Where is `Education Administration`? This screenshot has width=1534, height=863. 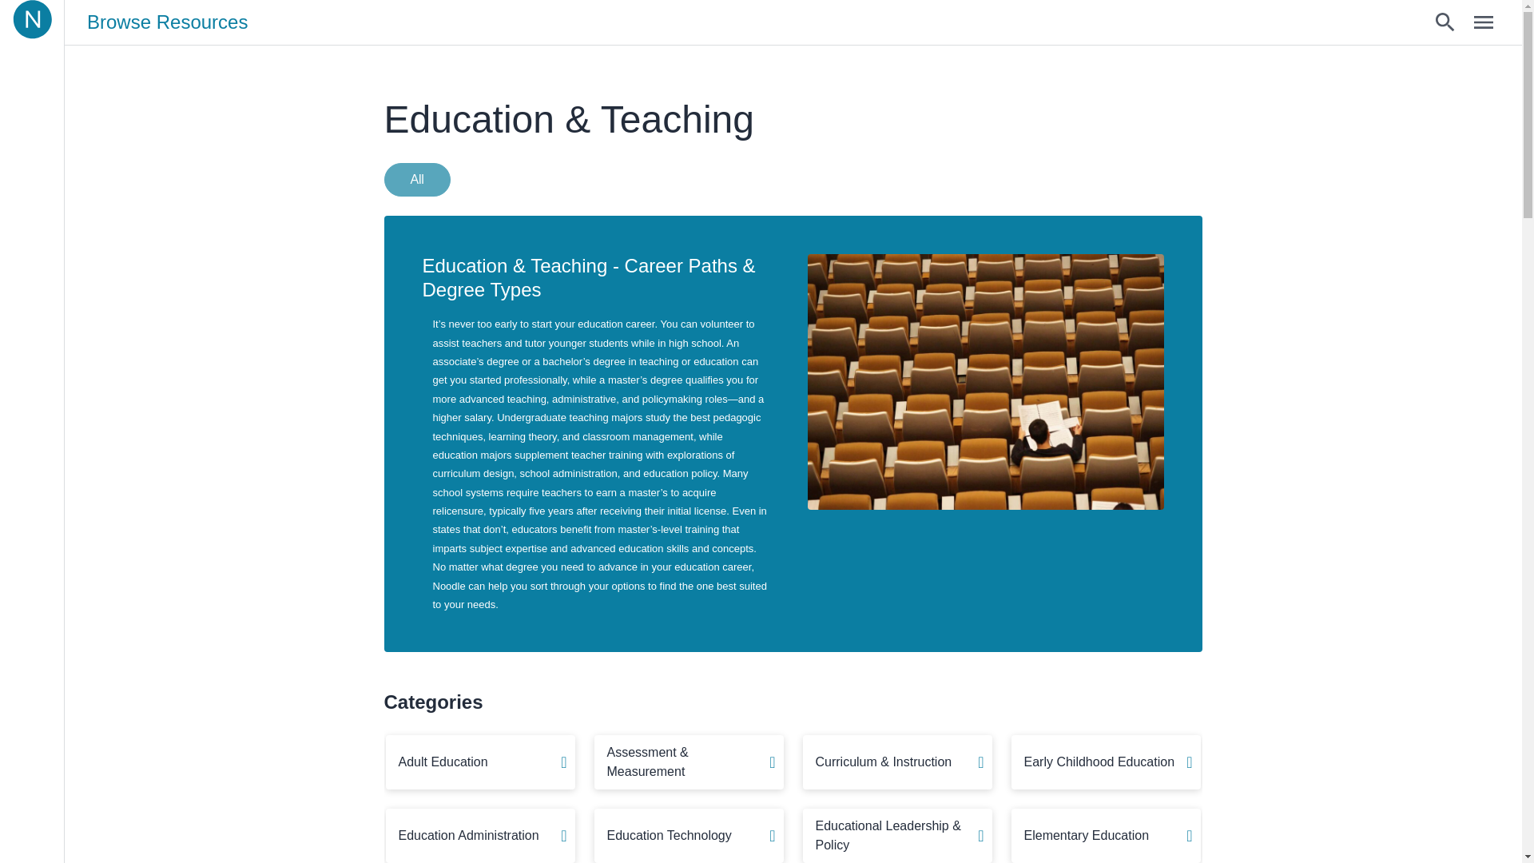 Education Administration is located at coordinates (479, 836).